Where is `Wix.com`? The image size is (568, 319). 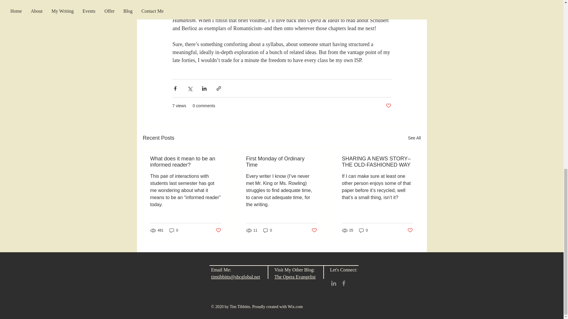
Wix.com is located at coordinates (295, 307).